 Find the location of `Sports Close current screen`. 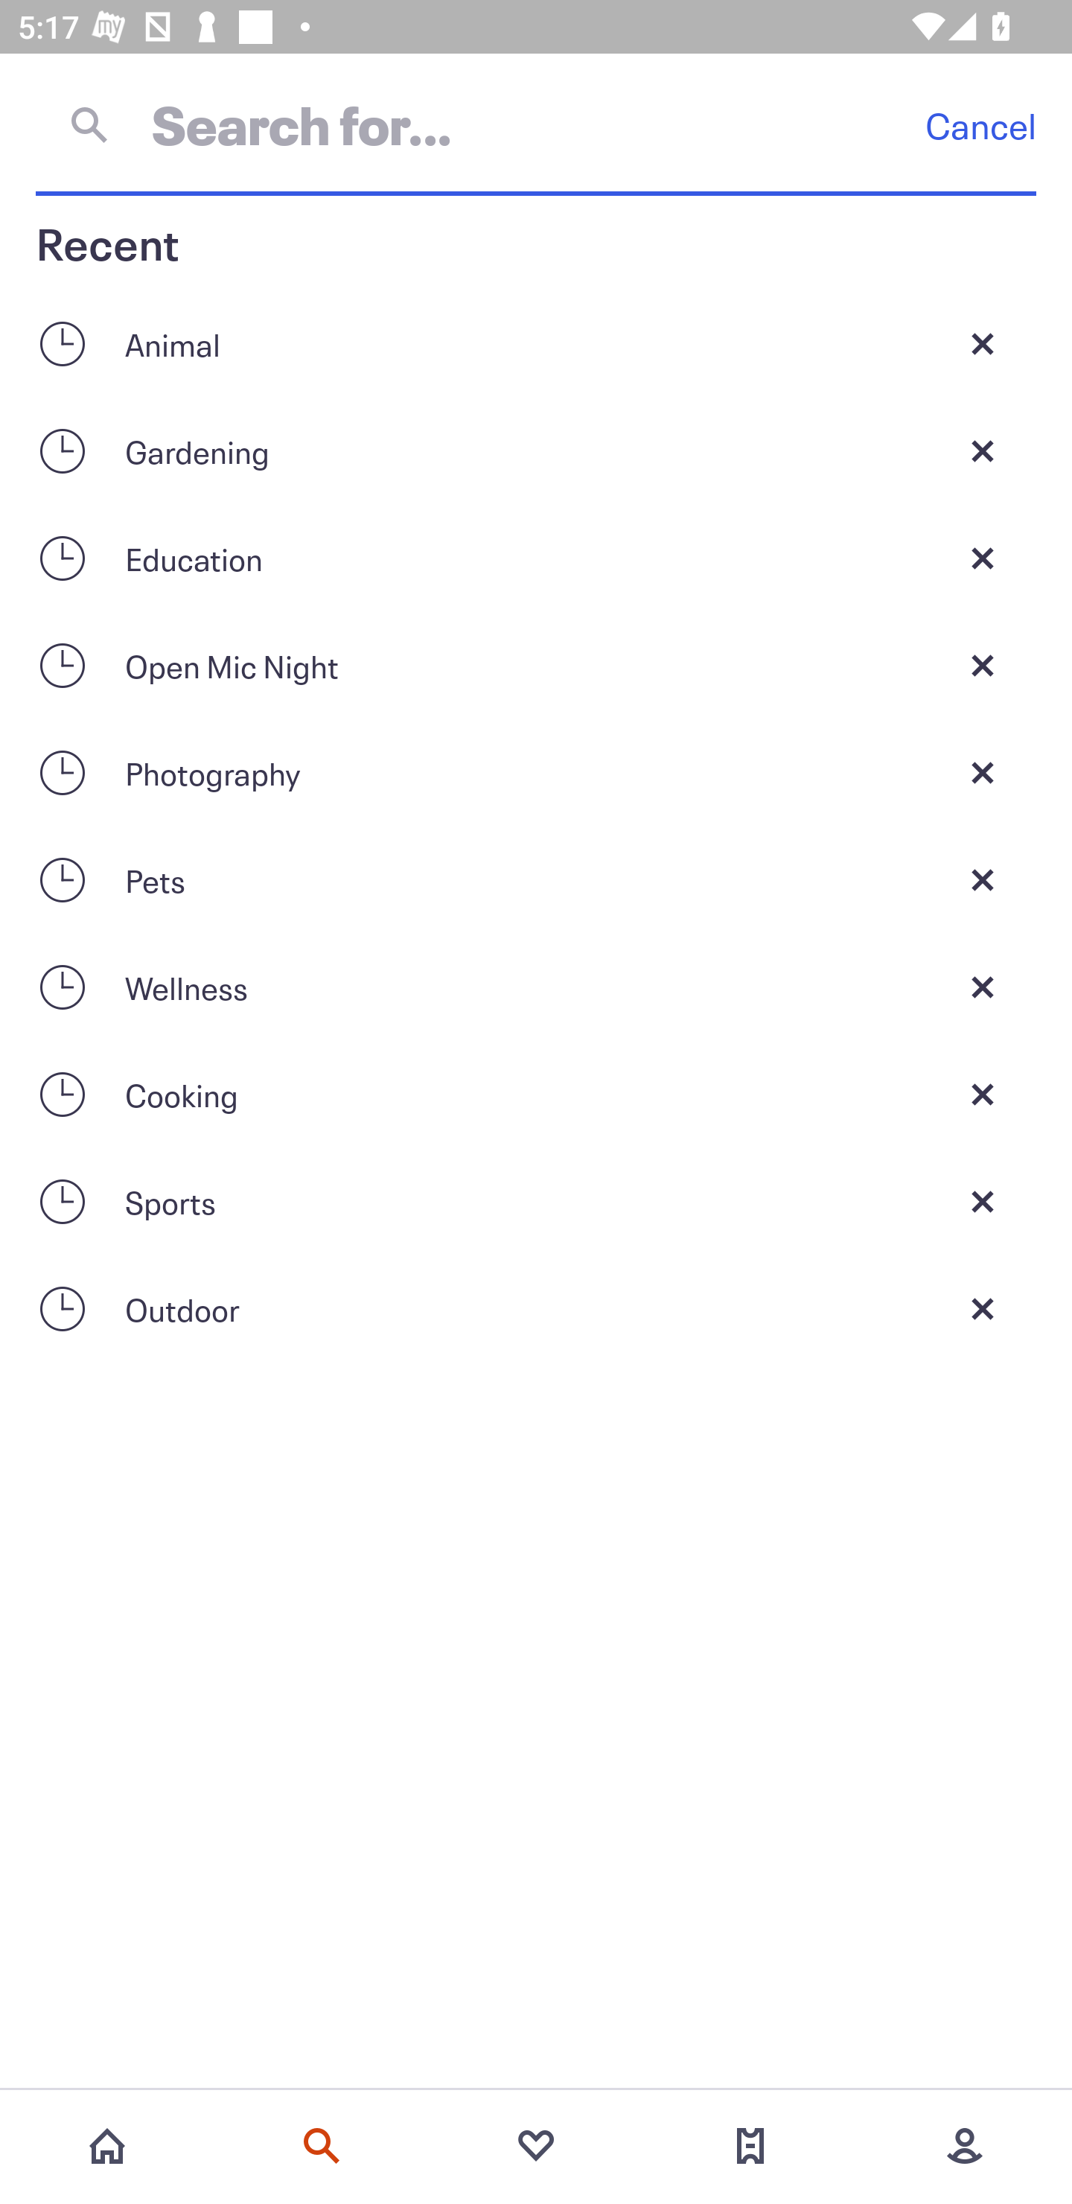

Sports Close current screen is located at coordinates (536, 1202).